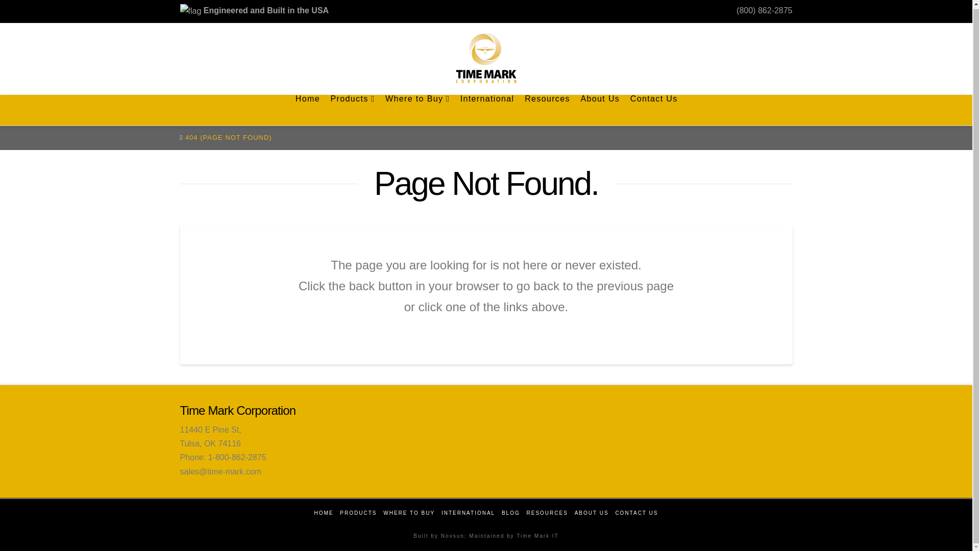 The image size is (980, 551). I want to click on TimeMark Home, so click(486, 58).